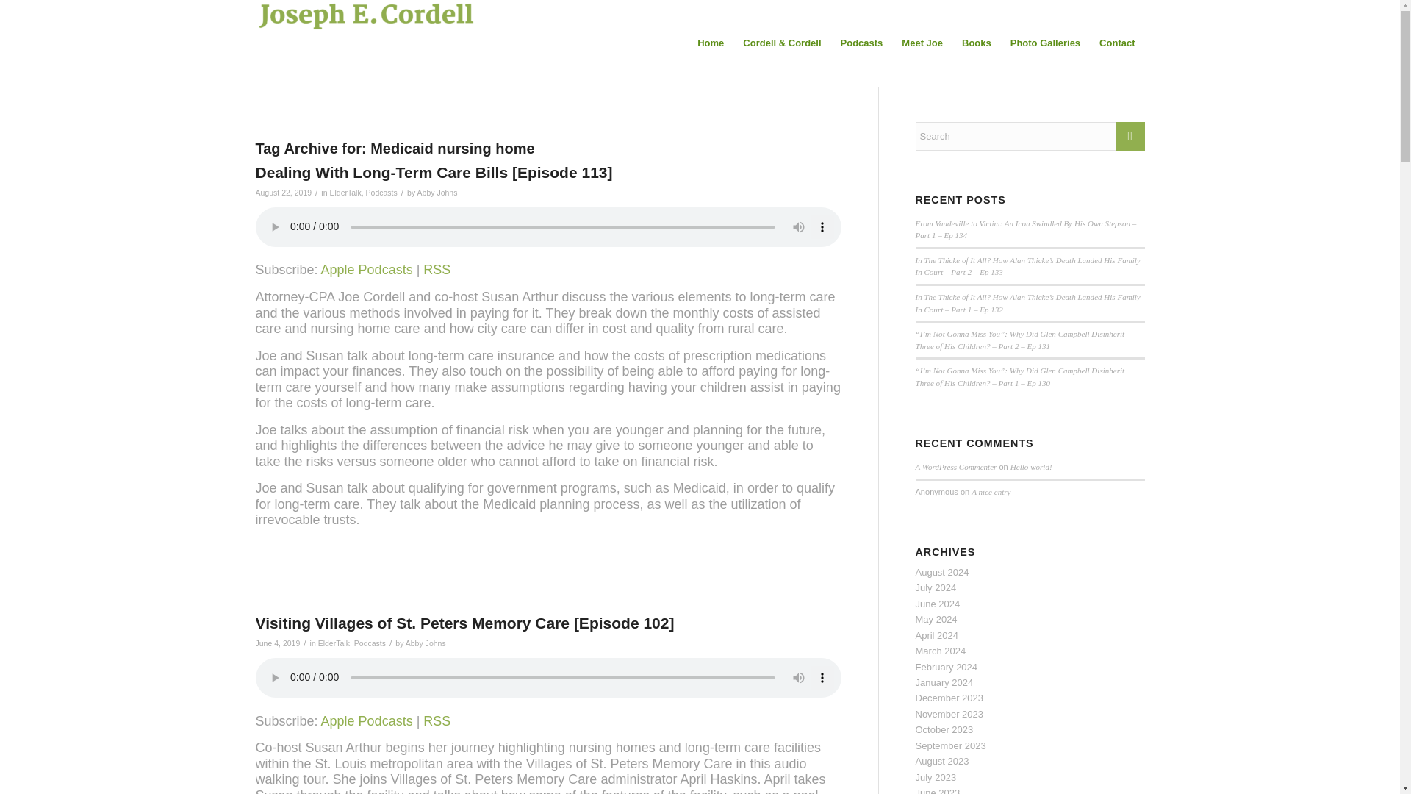 Image resolution: width=1411 pixels, height=794 pixels. I want to click on Subscribe via RSS, so click(437, 720).